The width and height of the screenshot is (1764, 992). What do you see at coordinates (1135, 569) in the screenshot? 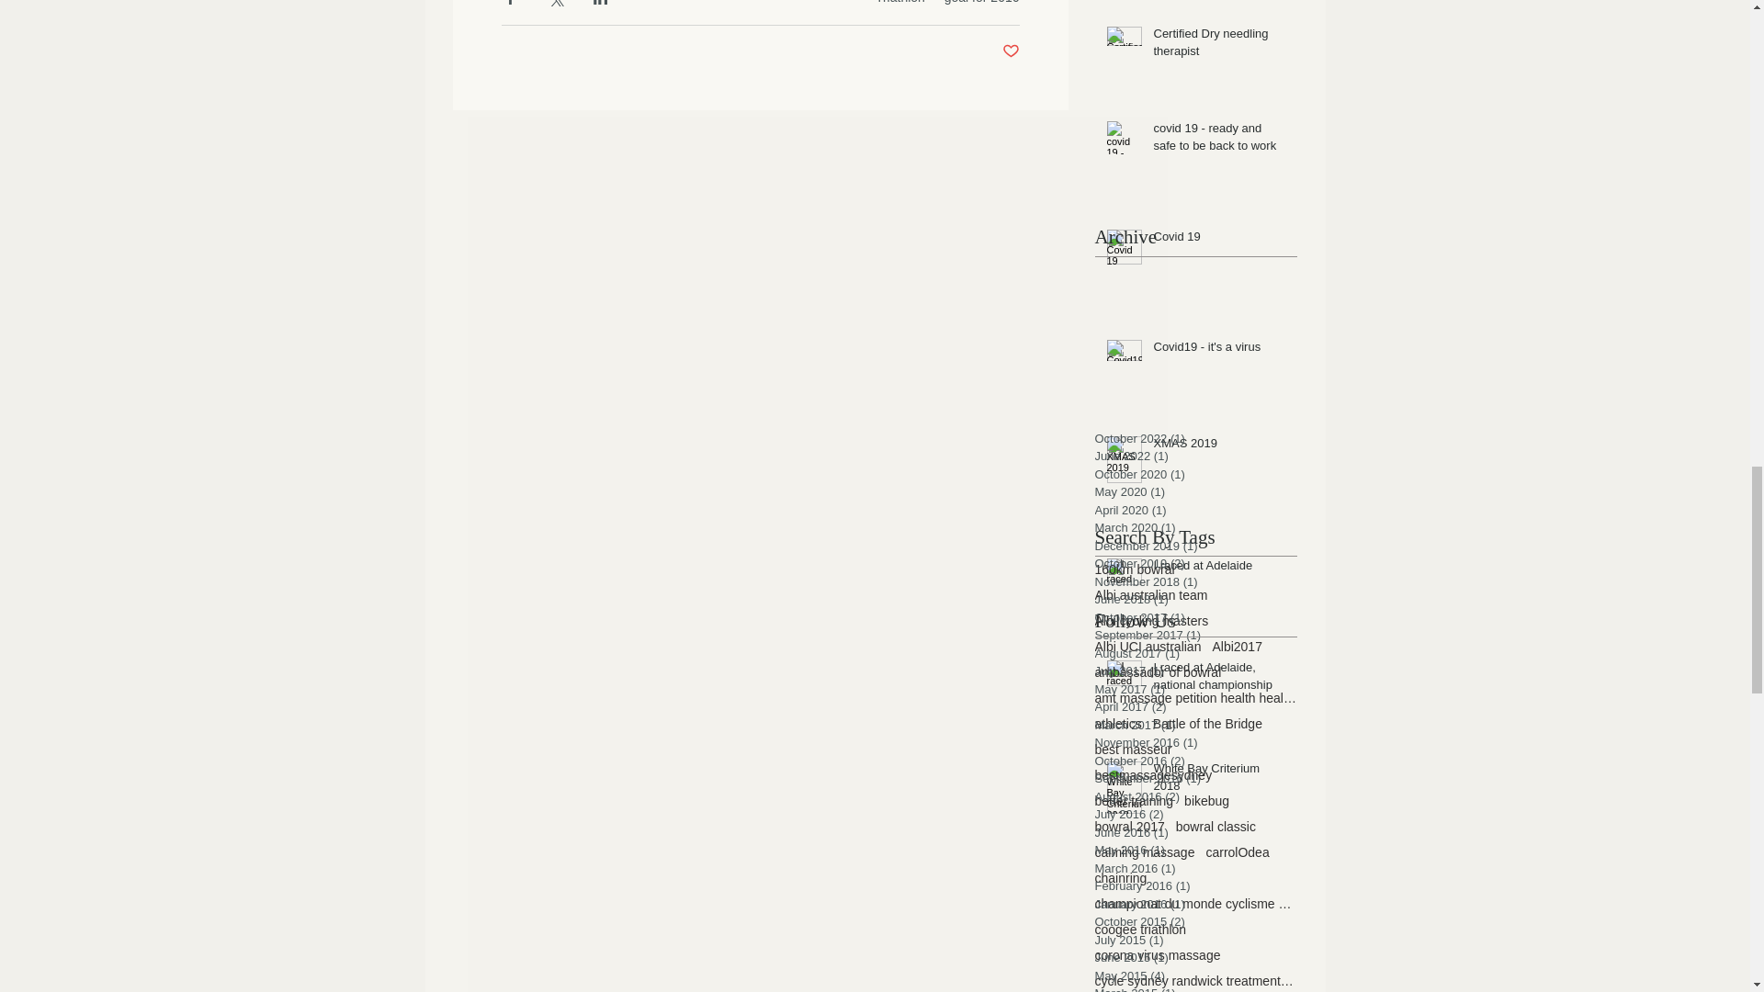
I see `160km bowral` at bounding box center [1135, 569].